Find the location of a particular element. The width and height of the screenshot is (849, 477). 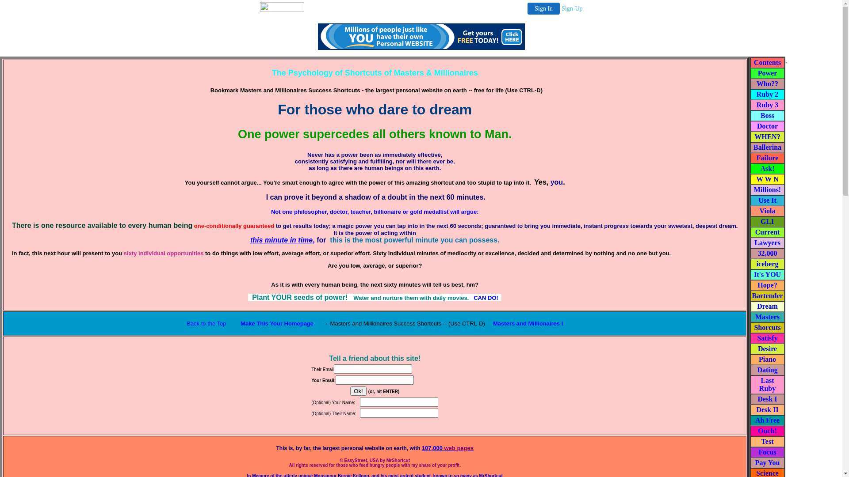

this minute in time, is located at coordinates (283, 240).